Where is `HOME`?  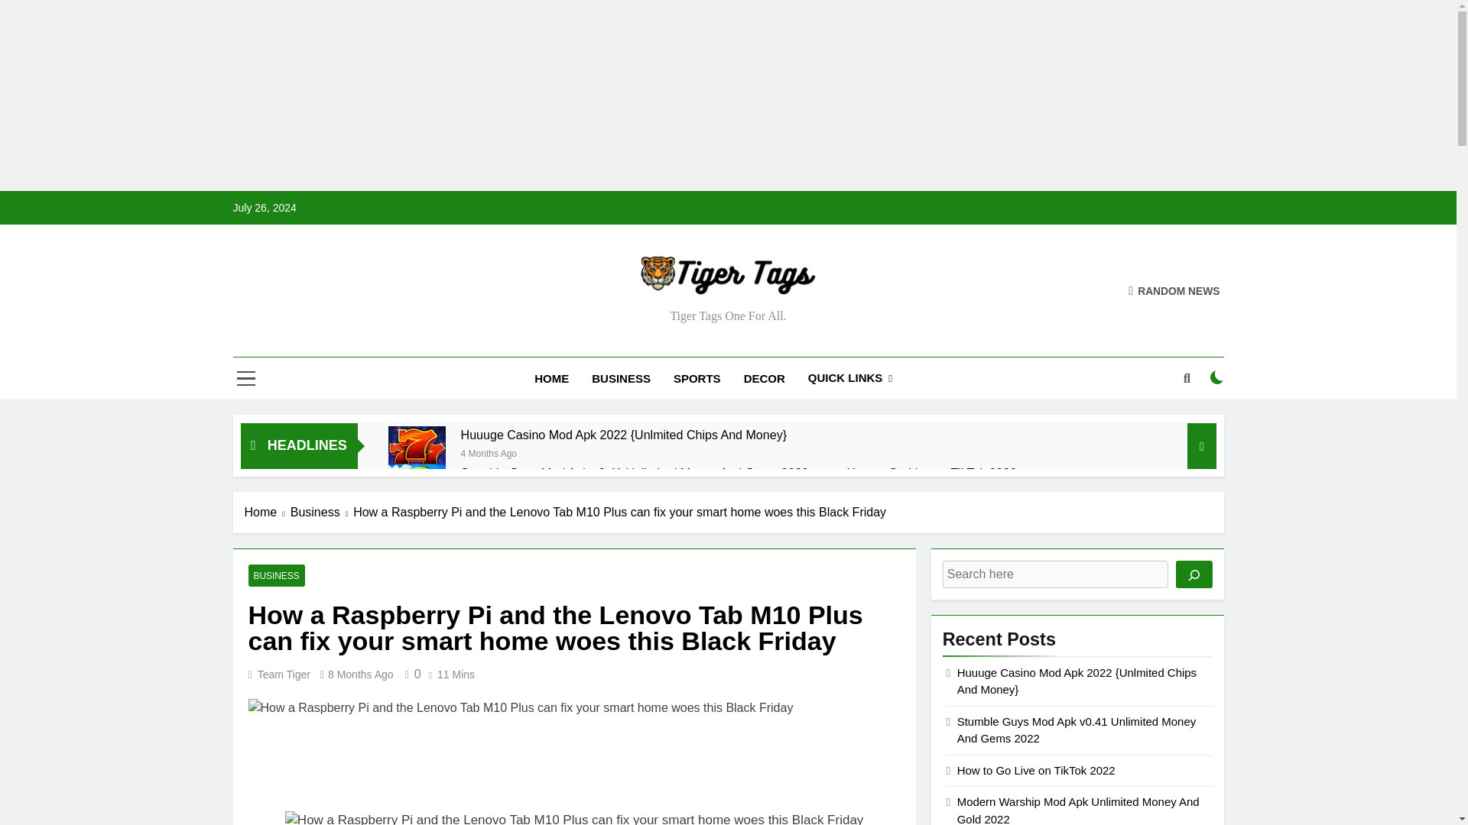 HOME is located at coordinates (550, 378).